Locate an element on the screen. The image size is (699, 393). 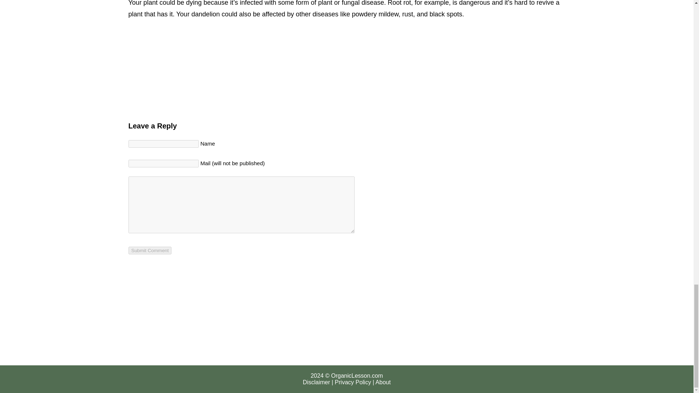
About is located at coordinates (383, 382).